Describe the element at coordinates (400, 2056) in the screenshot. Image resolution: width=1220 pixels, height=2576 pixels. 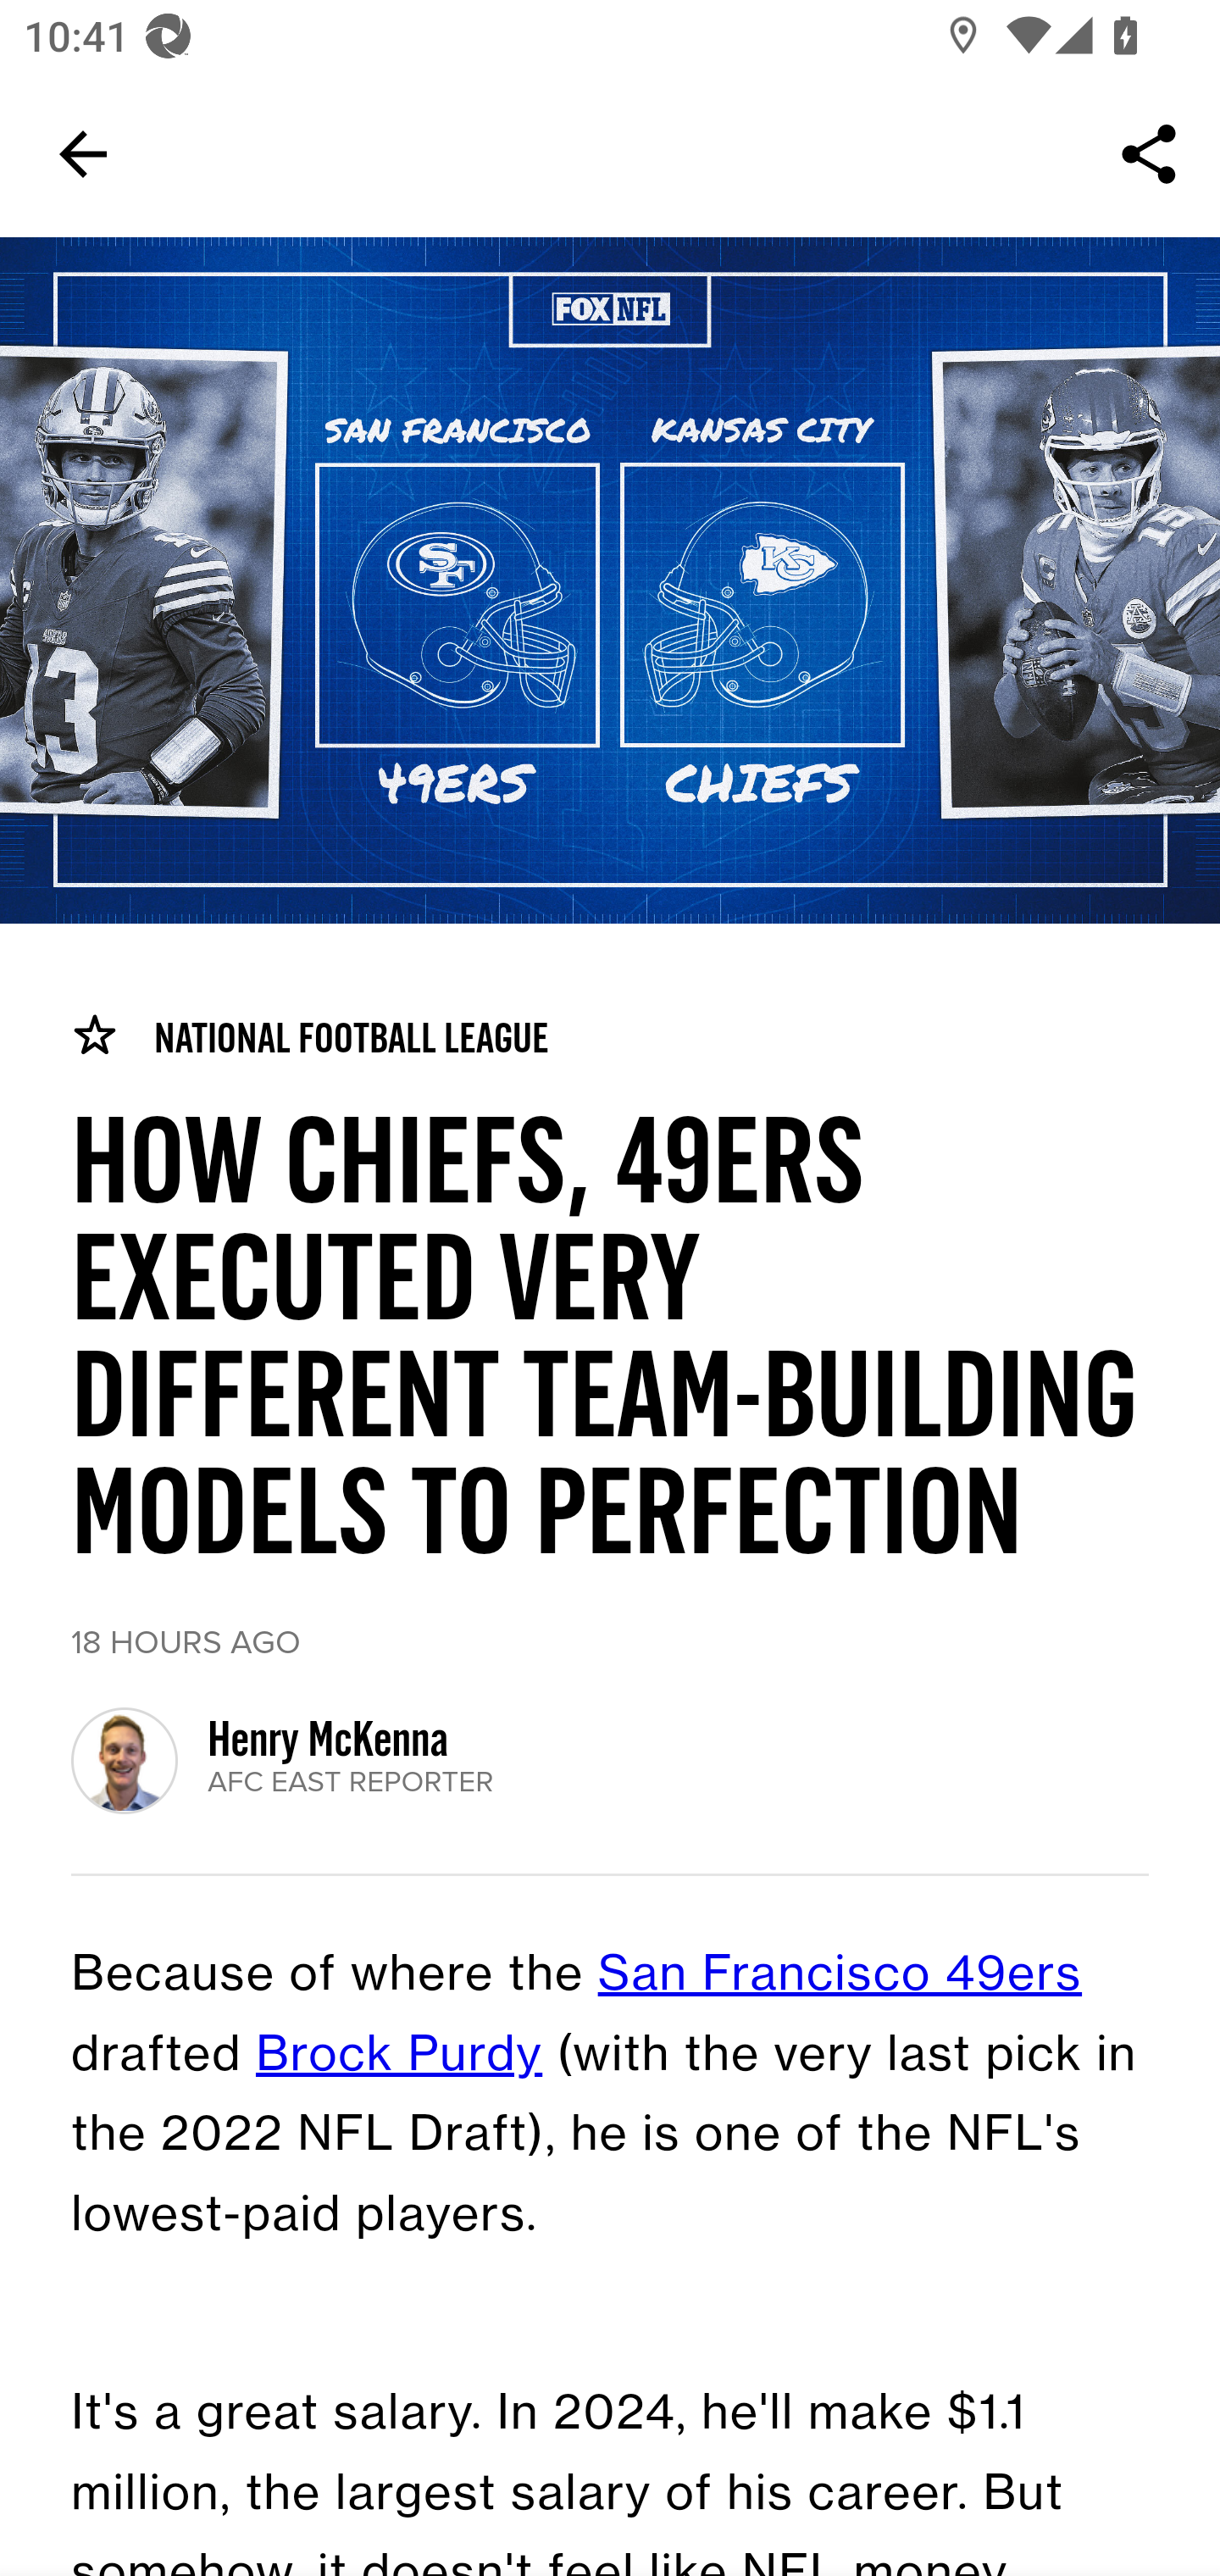
I see `Brock Purdy` at that location.